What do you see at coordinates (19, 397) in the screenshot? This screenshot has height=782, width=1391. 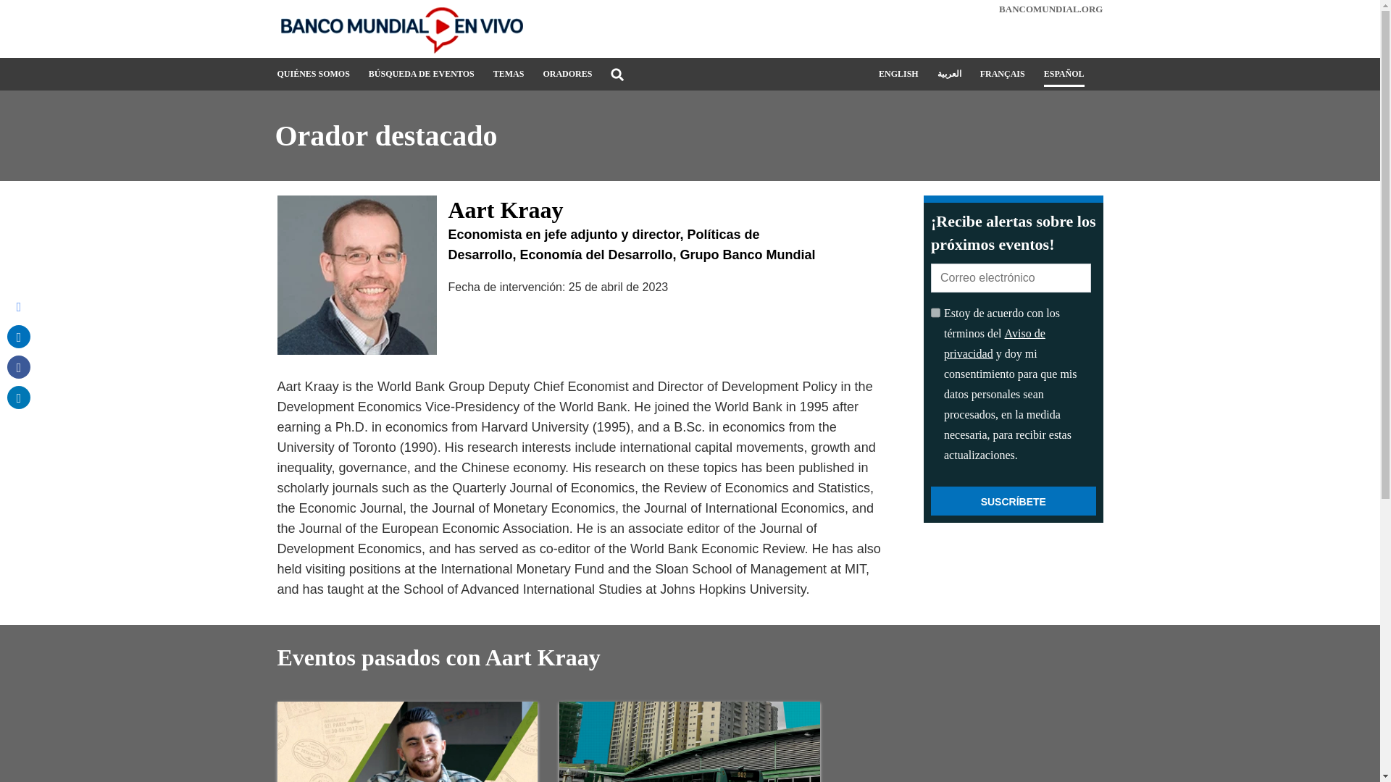 I see `linkedln` at bounding box center [19, 397].